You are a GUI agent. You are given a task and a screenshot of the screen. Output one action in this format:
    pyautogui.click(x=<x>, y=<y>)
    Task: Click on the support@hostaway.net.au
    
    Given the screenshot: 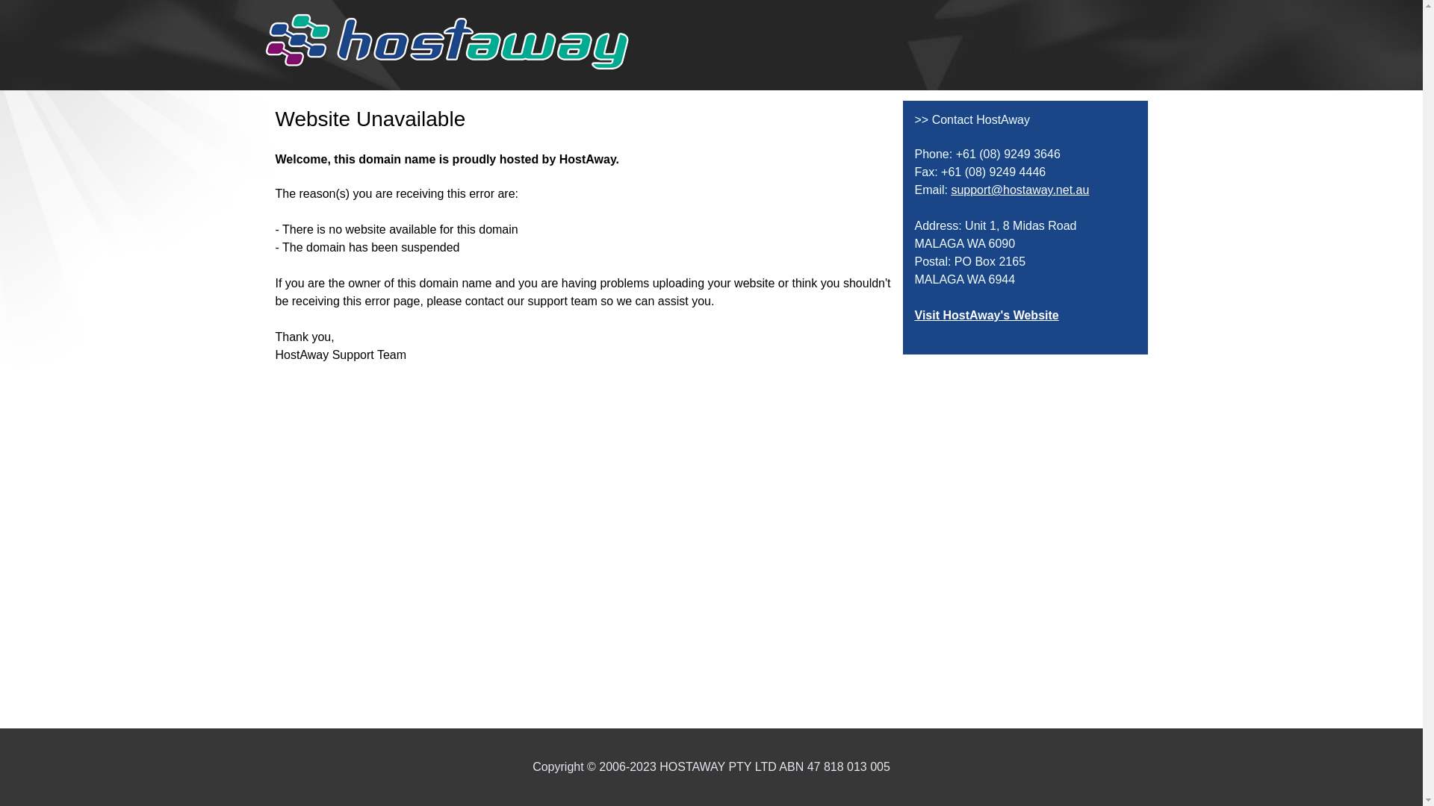 What is the action you would take?
    pyautogui.click(x=1020, y=190)
    